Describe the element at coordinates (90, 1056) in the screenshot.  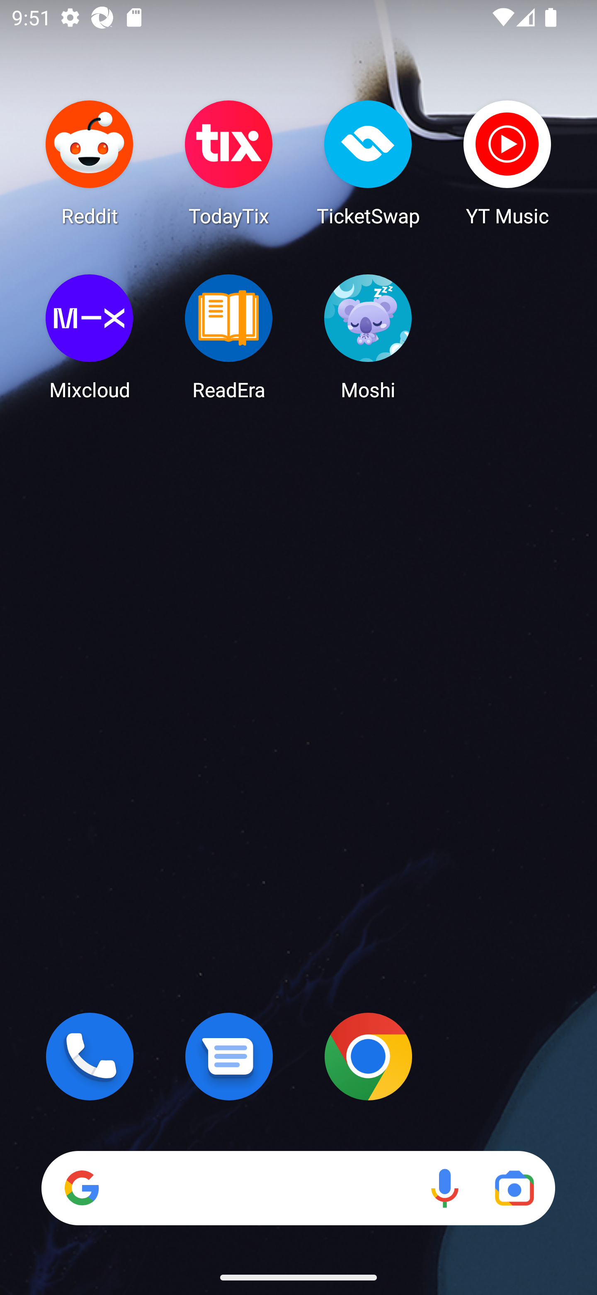
I see `Phone` at that location.